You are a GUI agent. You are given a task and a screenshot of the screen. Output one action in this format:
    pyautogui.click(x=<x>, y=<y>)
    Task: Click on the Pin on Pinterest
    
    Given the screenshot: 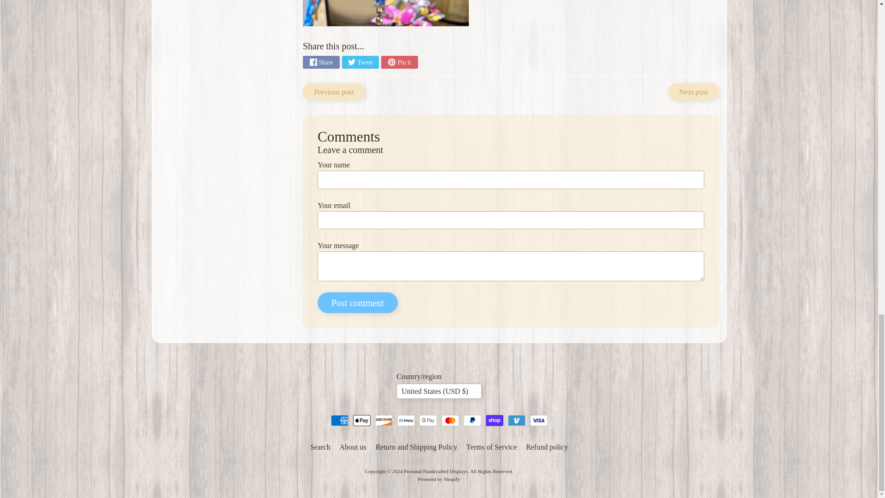 What is the action you would take?
    pyautogui.click(x=399, y=62)
    